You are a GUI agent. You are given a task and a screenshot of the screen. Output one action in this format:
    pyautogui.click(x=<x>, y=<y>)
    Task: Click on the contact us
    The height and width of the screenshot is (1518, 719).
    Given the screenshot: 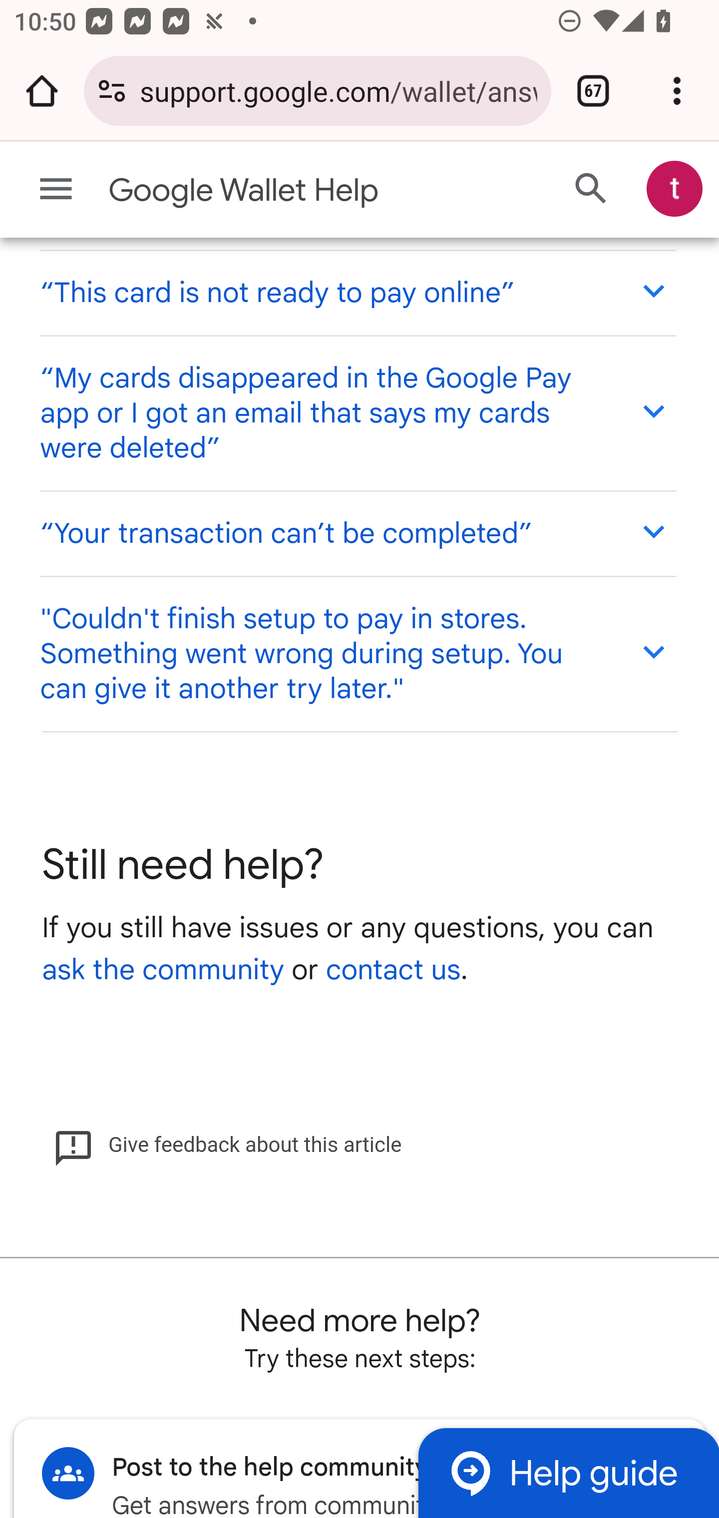 What is the action you would take?
    pyautogui.click(x=393, y=972)
    